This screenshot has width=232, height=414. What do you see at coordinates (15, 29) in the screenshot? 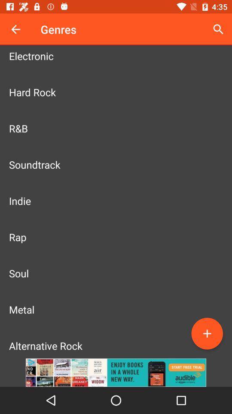
I see `go back` at bounding box center [15, 29].